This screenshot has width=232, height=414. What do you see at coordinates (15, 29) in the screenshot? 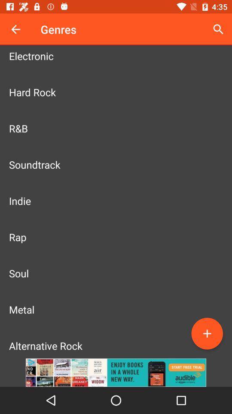
I see `go back` at bounding box center [15, 29].